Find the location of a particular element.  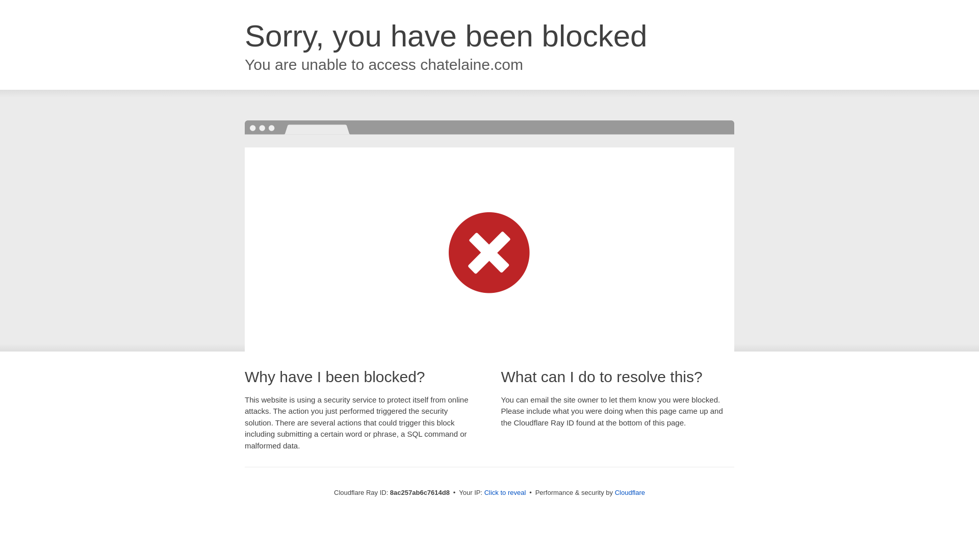

Click to reveal is located at coordinates (505, 493).